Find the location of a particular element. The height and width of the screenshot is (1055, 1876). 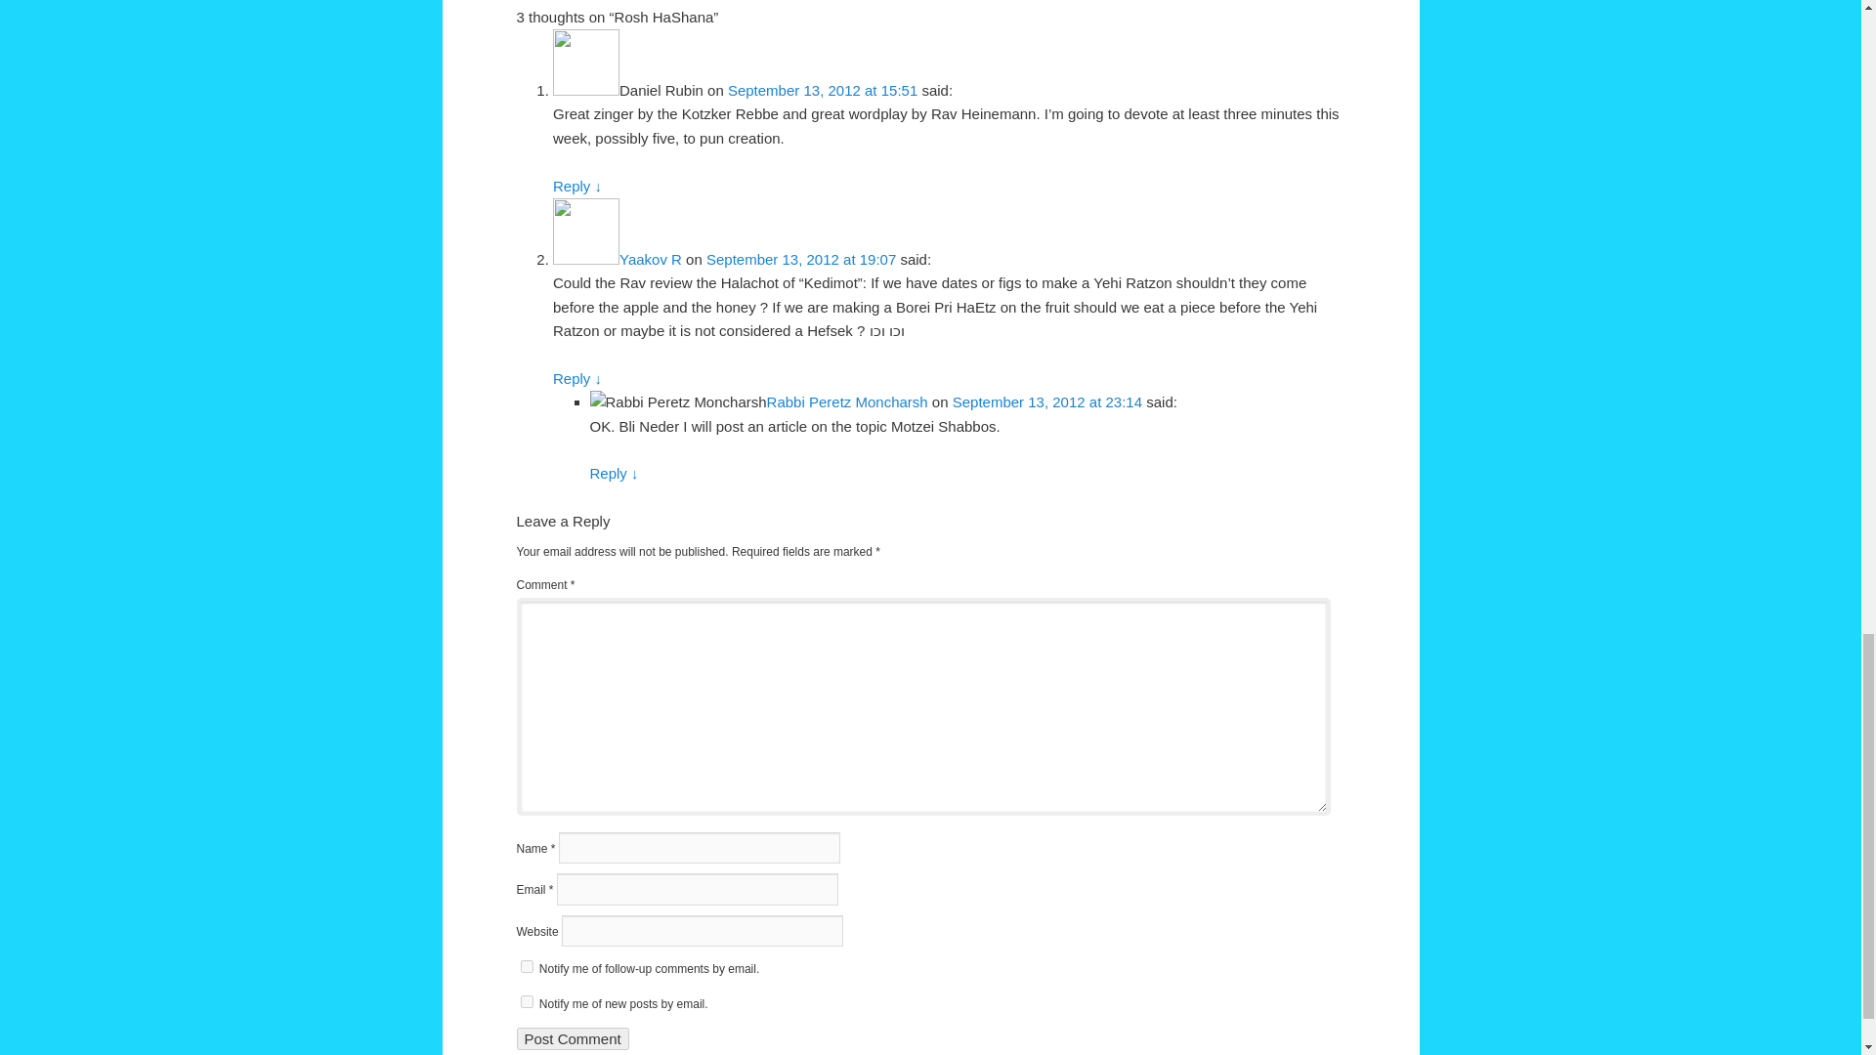

Post Comment is located at coordinates (573, 1037).